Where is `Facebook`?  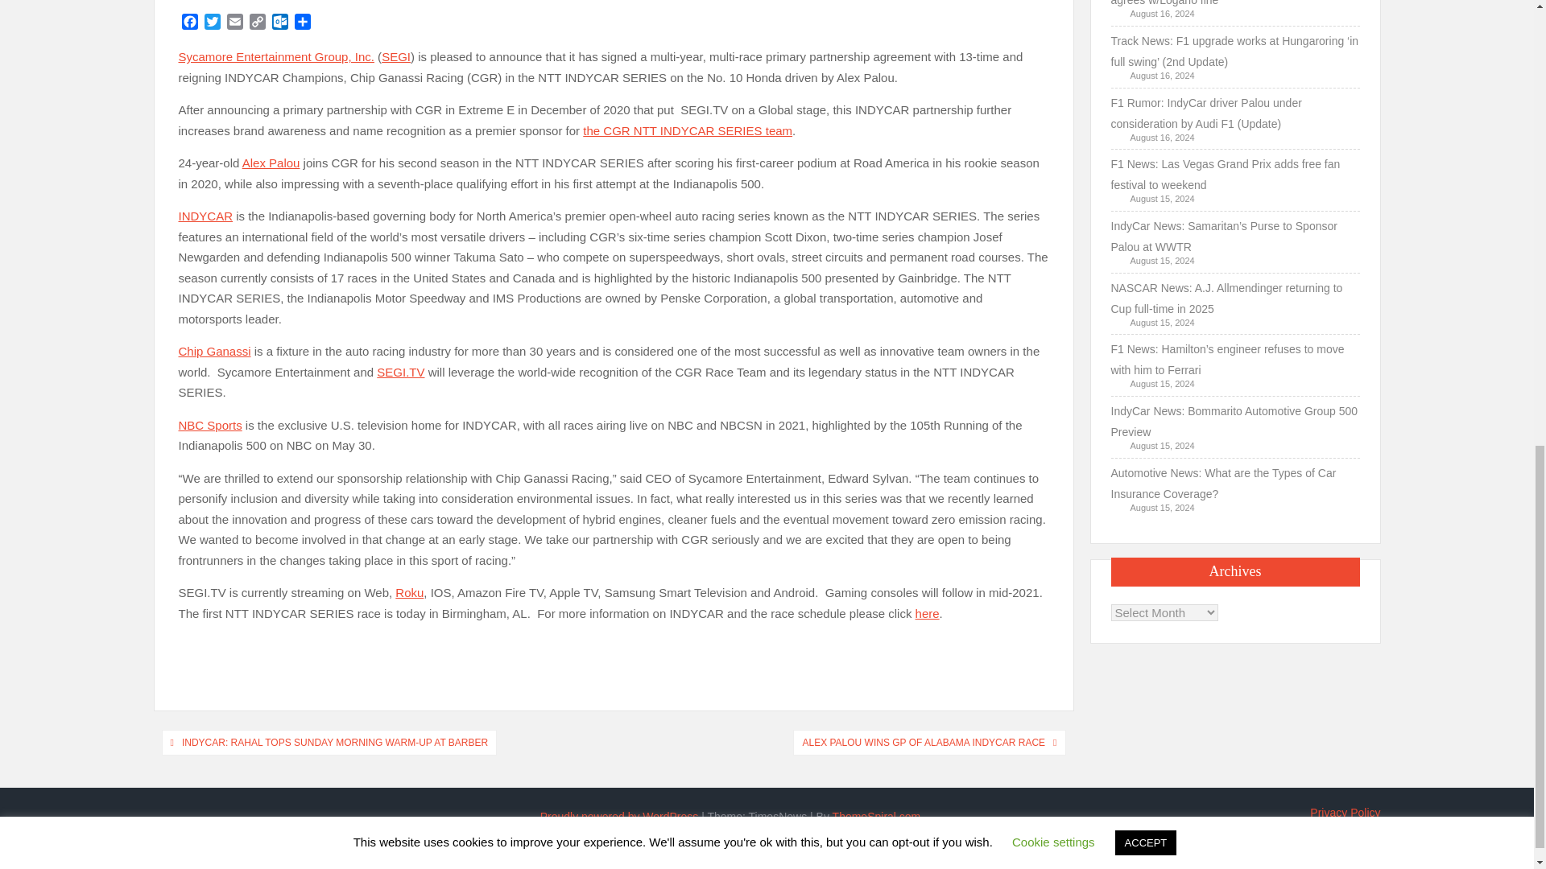 Facebook is located at coordinates (190, 24).